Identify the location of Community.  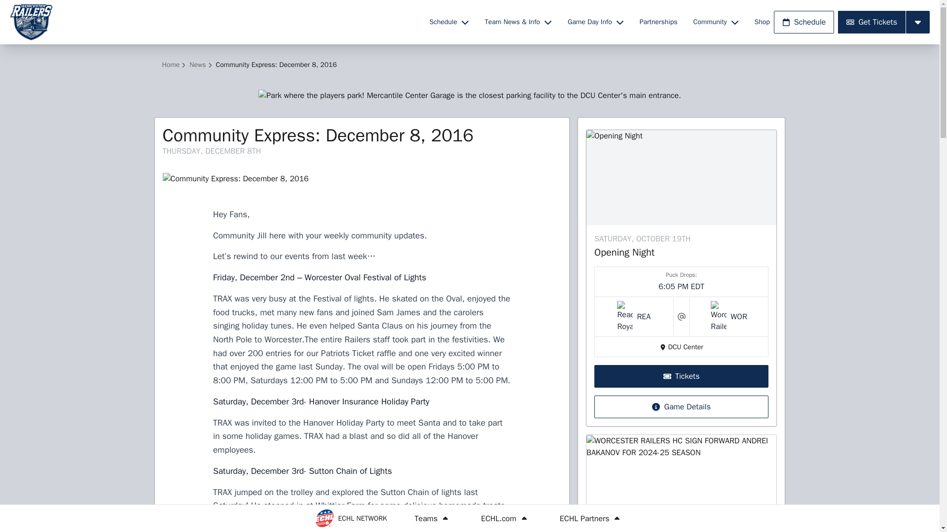
(716, 22).